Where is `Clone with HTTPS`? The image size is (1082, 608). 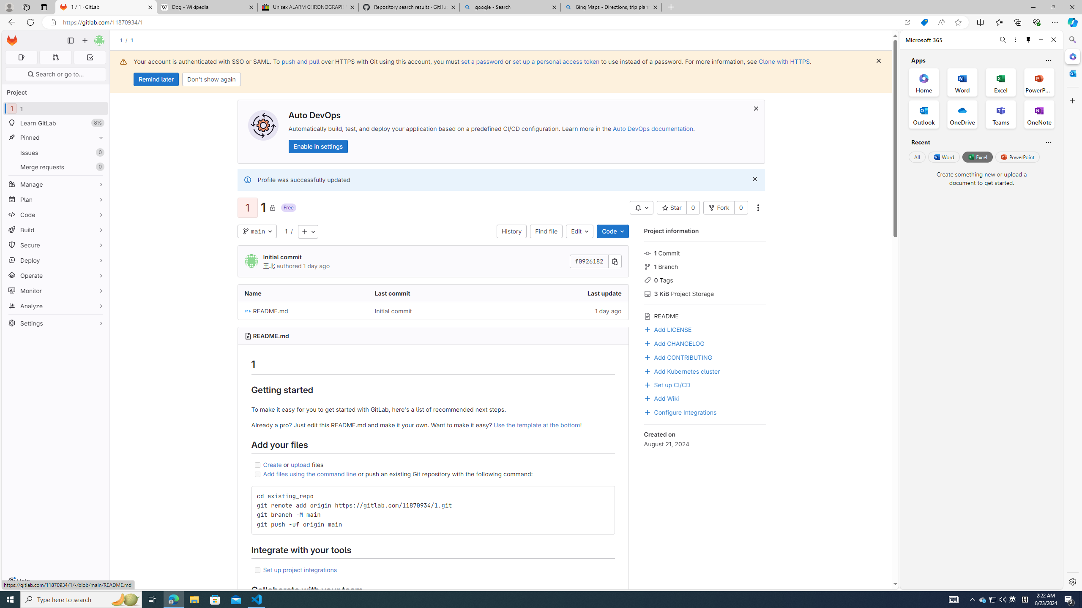 Clone with HTTPS is located at coordinates (784, 61).